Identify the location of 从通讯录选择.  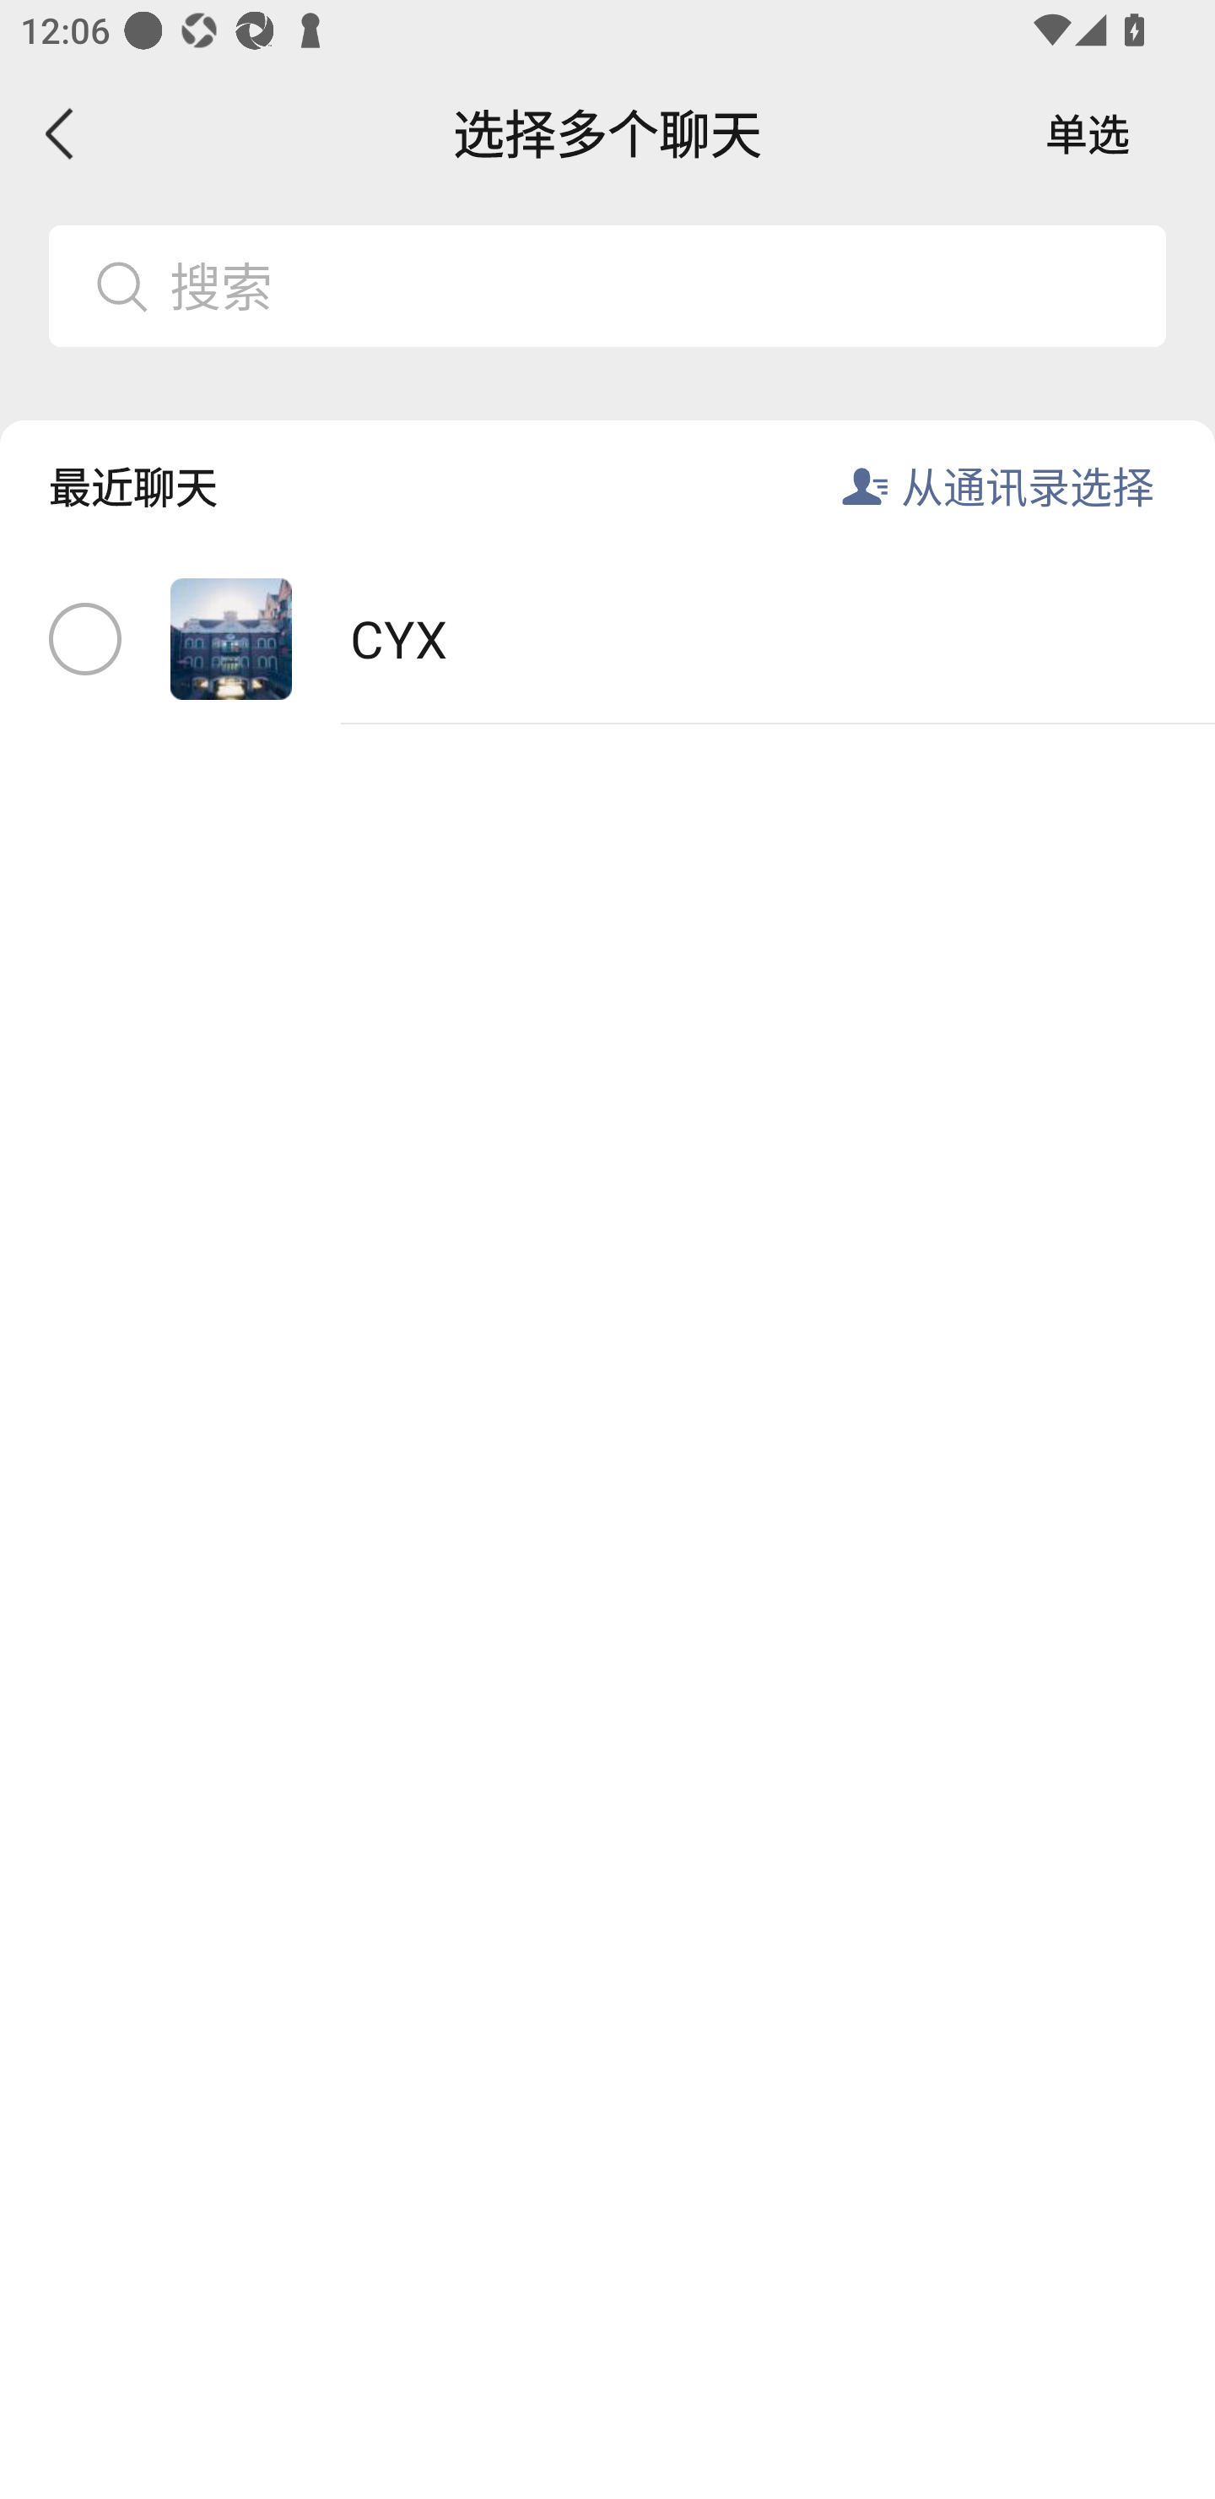
(1028, 486).